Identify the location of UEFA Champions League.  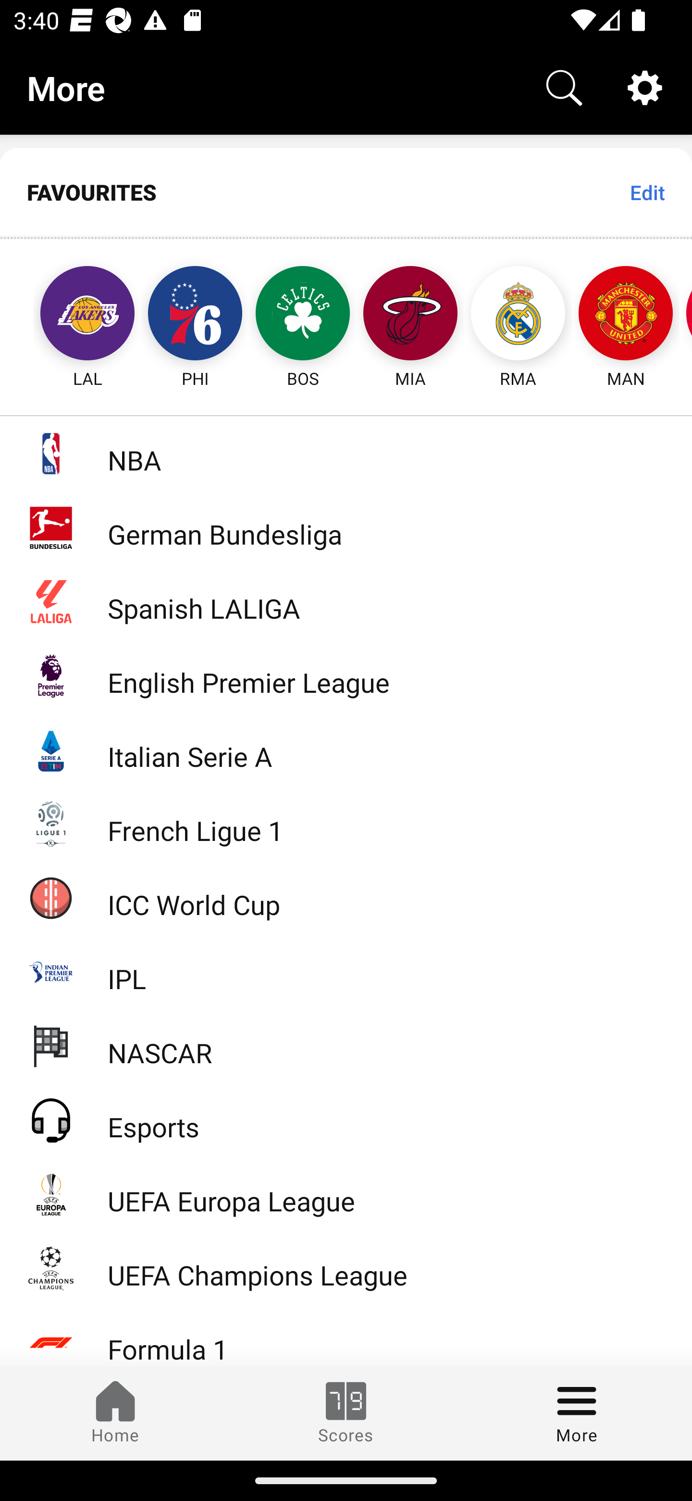
(346, 1268).